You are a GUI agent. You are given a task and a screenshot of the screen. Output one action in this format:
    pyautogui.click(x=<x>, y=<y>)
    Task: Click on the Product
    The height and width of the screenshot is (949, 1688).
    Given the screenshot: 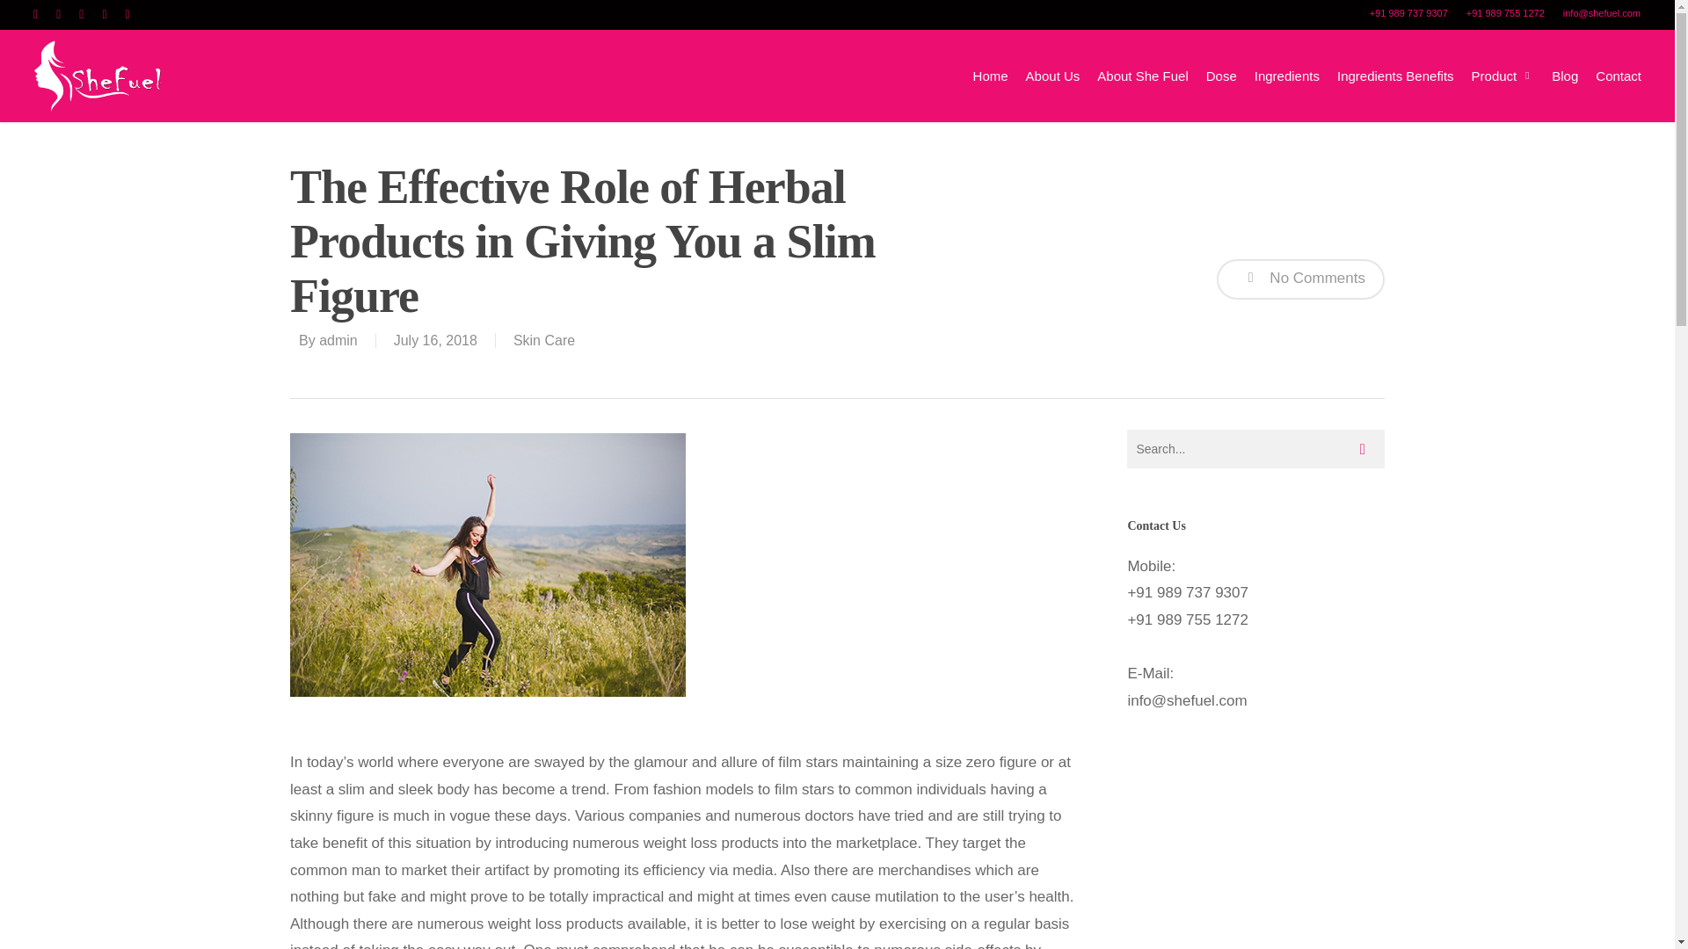 What is the action you would take?
    pyautogui.click(x=1503, y=76)
    